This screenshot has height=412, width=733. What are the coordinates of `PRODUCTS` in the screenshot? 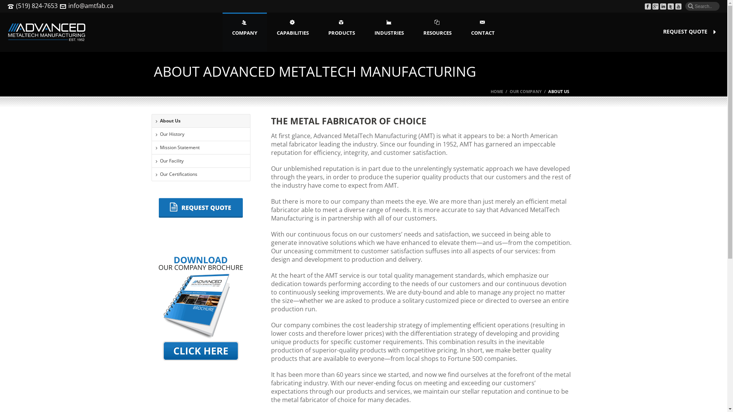 It's located at (342, 32).